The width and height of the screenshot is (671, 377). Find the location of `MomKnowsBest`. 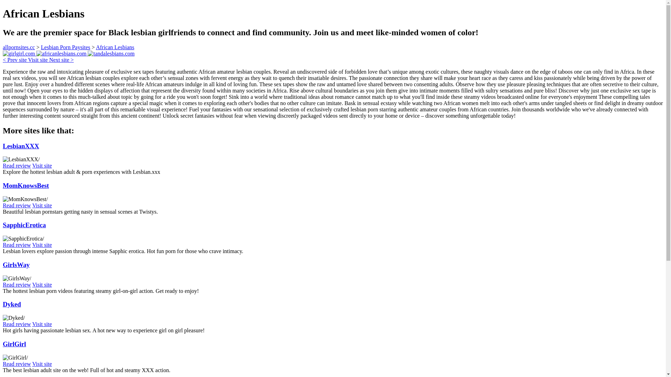

MomKnowsBest is located at coordinates (26, 185).